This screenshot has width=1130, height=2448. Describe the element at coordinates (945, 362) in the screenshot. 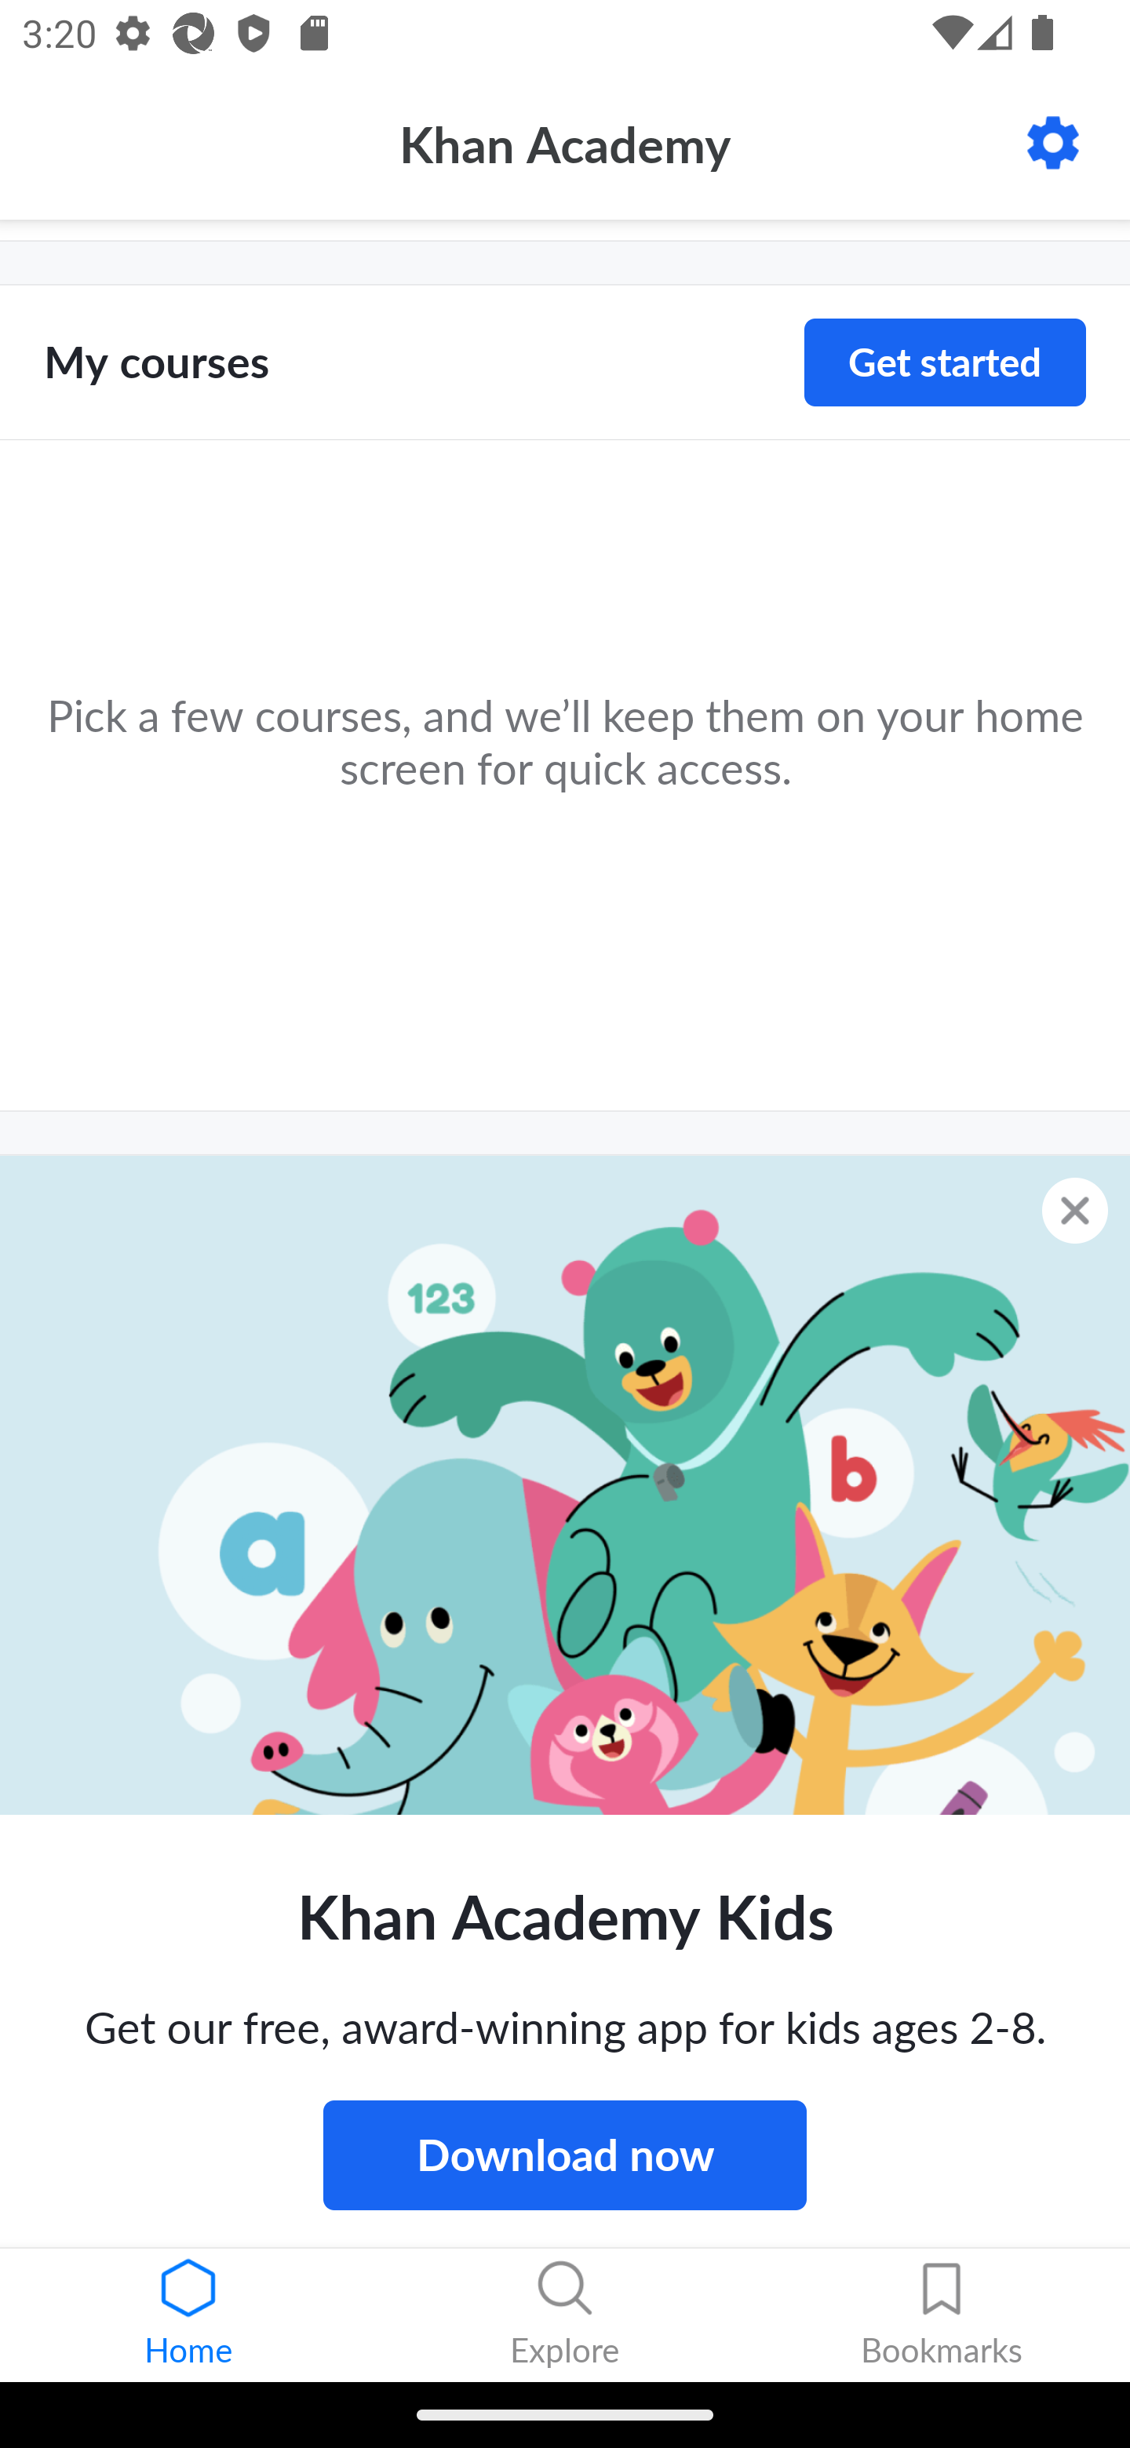

I see `Get started` at that location.